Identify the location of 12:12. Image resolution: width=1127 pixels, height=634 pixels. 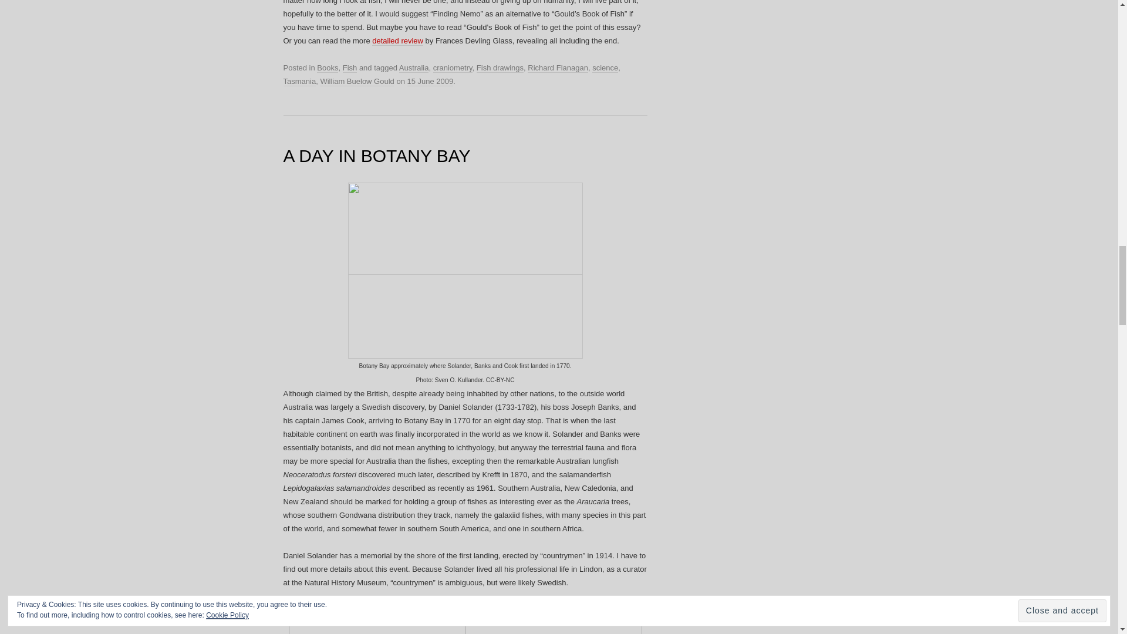
(430, 81).